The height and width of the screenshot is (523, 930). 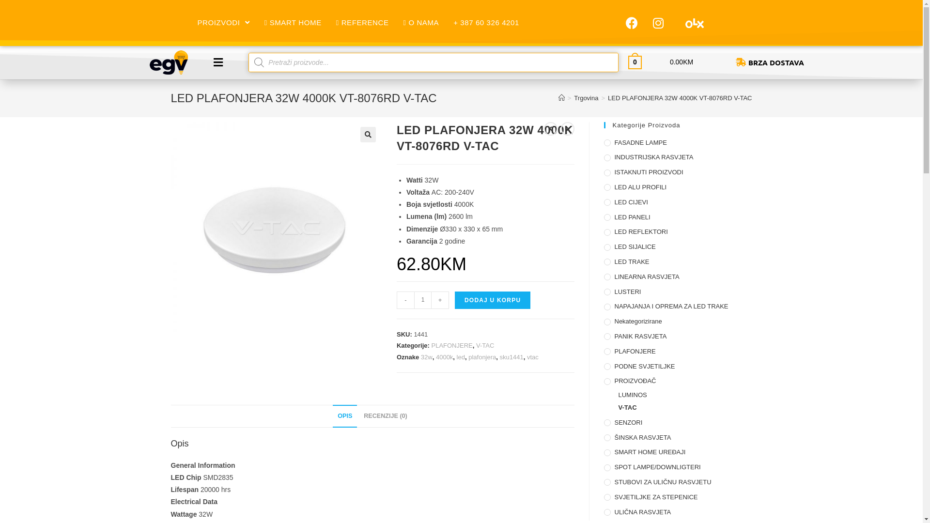 What do you see at coordinates (586, 98) in the screenshot?
I see `Trgovina` at bounding box center [586, 98].